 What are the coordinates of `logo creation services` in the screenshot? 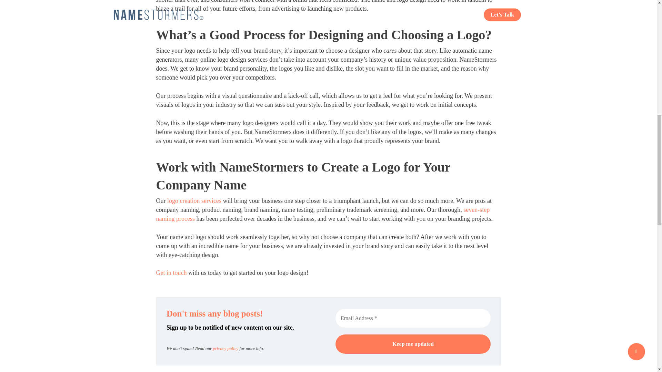 It's located at (194, 200).